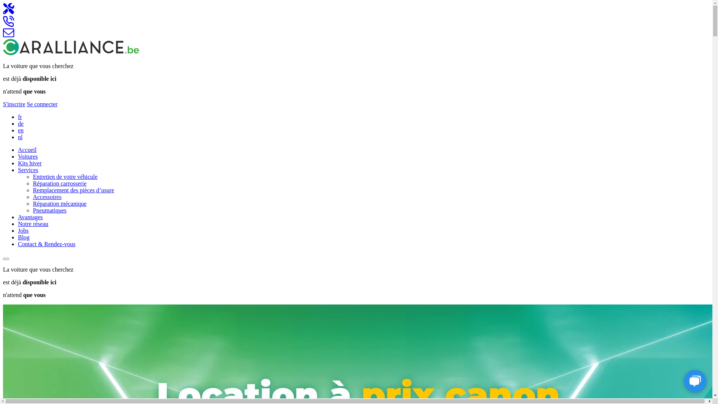 The image size is (718, 404). I want to click on Voitures, so click(28, 156).